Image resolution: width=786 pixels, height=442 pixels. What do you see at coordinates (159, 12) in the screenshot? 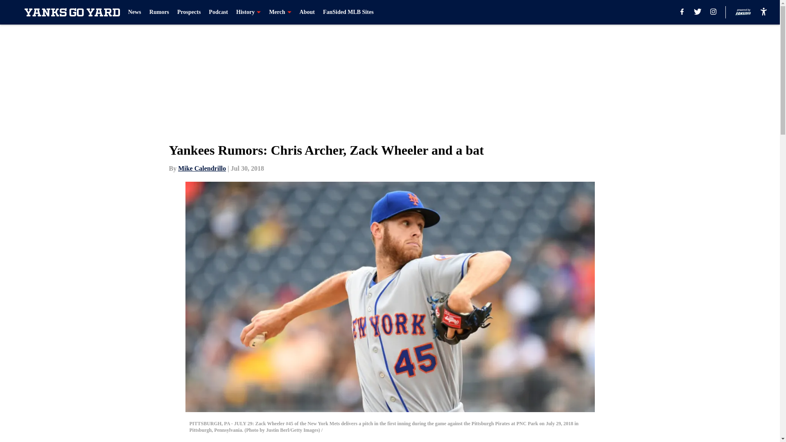
I see `Rumors` at bounding box center [159, 12].